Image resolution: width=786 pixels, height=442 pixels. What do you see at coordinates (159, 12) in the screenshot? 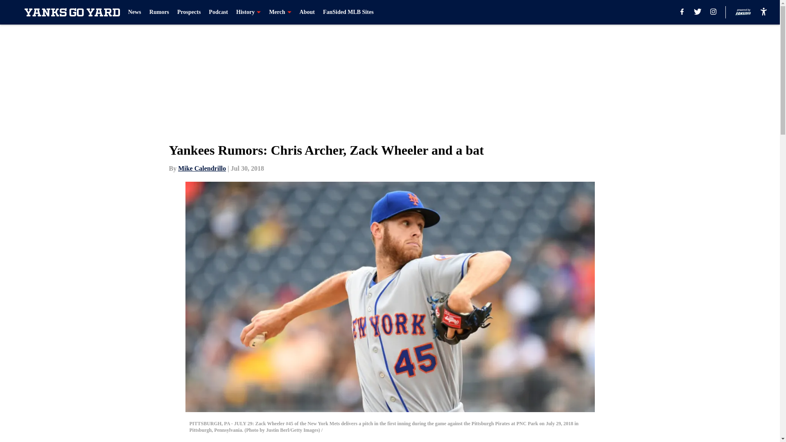
I see `Rumors` at bounding box center [159, 12].